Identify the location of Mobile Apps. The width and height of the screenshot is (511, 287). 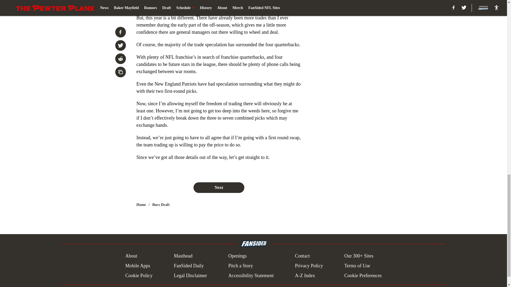
(138, 266).